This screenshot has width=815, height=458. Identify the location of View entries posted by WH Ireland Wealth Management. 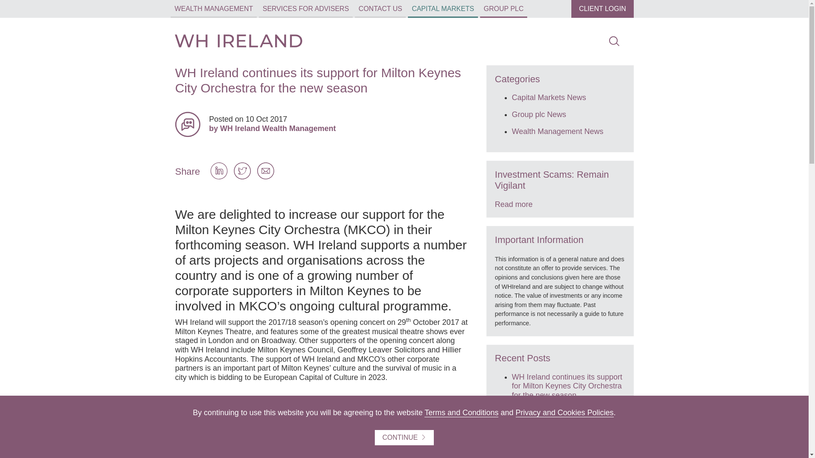
(188, 124).